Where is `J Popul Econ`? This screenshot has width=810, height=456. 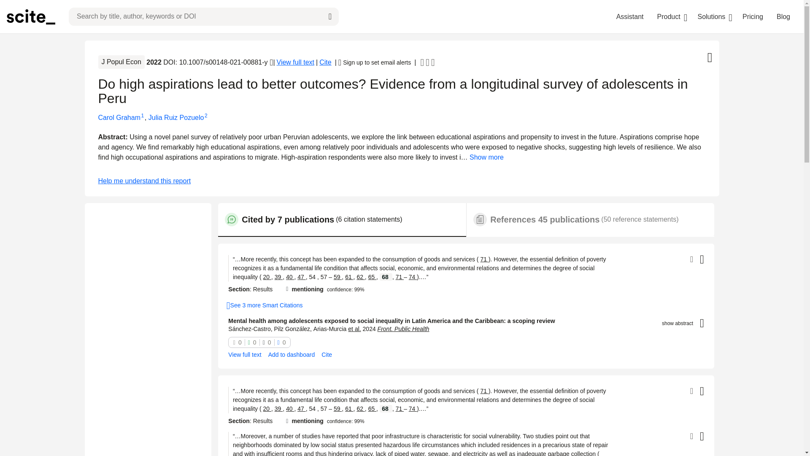 J Popul Econ is located at coordinates (121, 62).